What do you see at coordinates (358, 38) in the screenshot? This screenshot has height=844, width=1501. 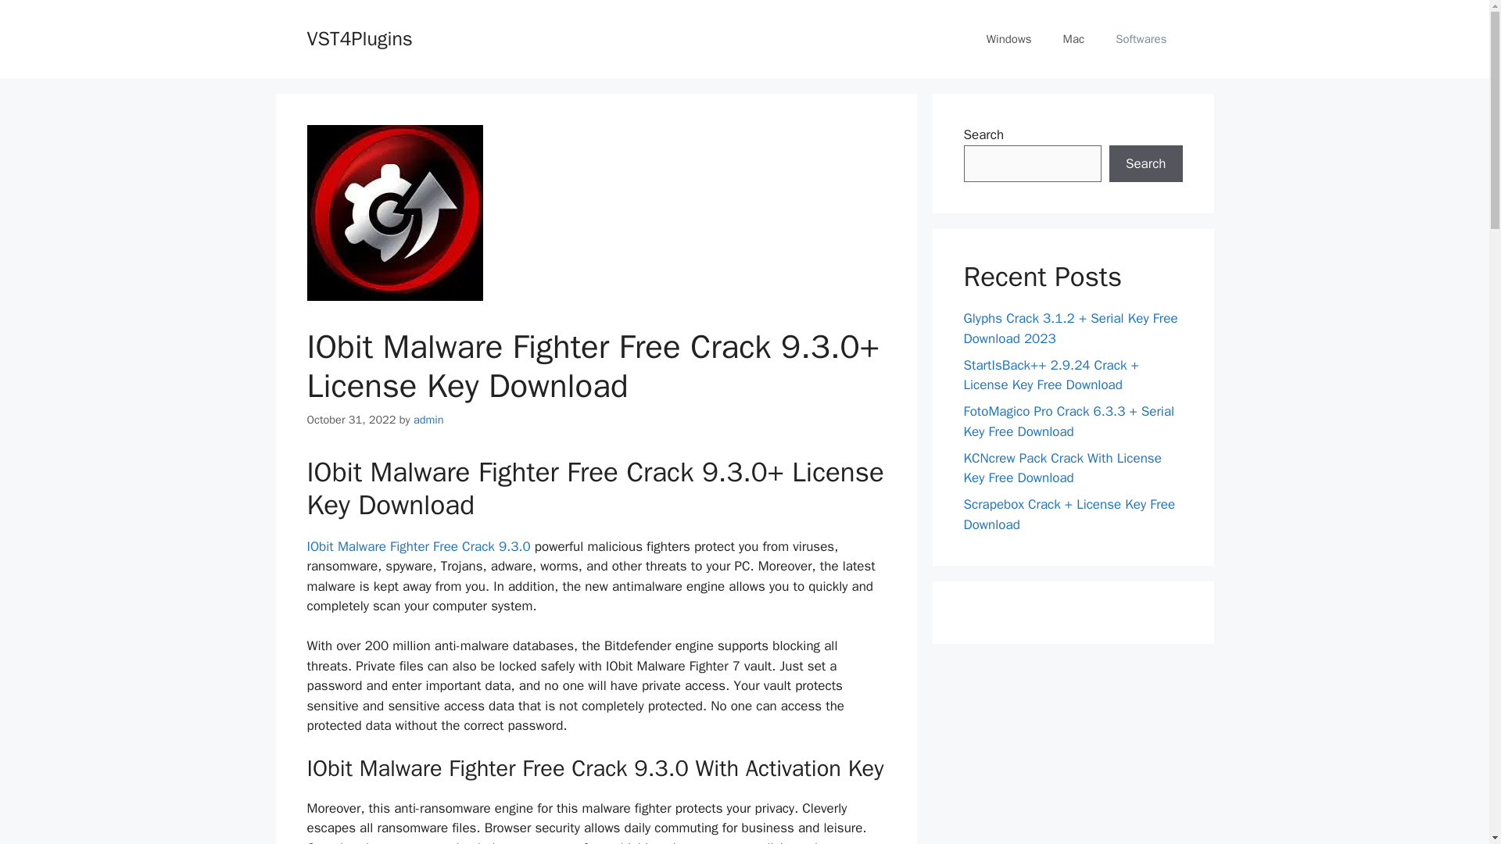 I see `VST4Plugins` at bounding box center [358, 38].